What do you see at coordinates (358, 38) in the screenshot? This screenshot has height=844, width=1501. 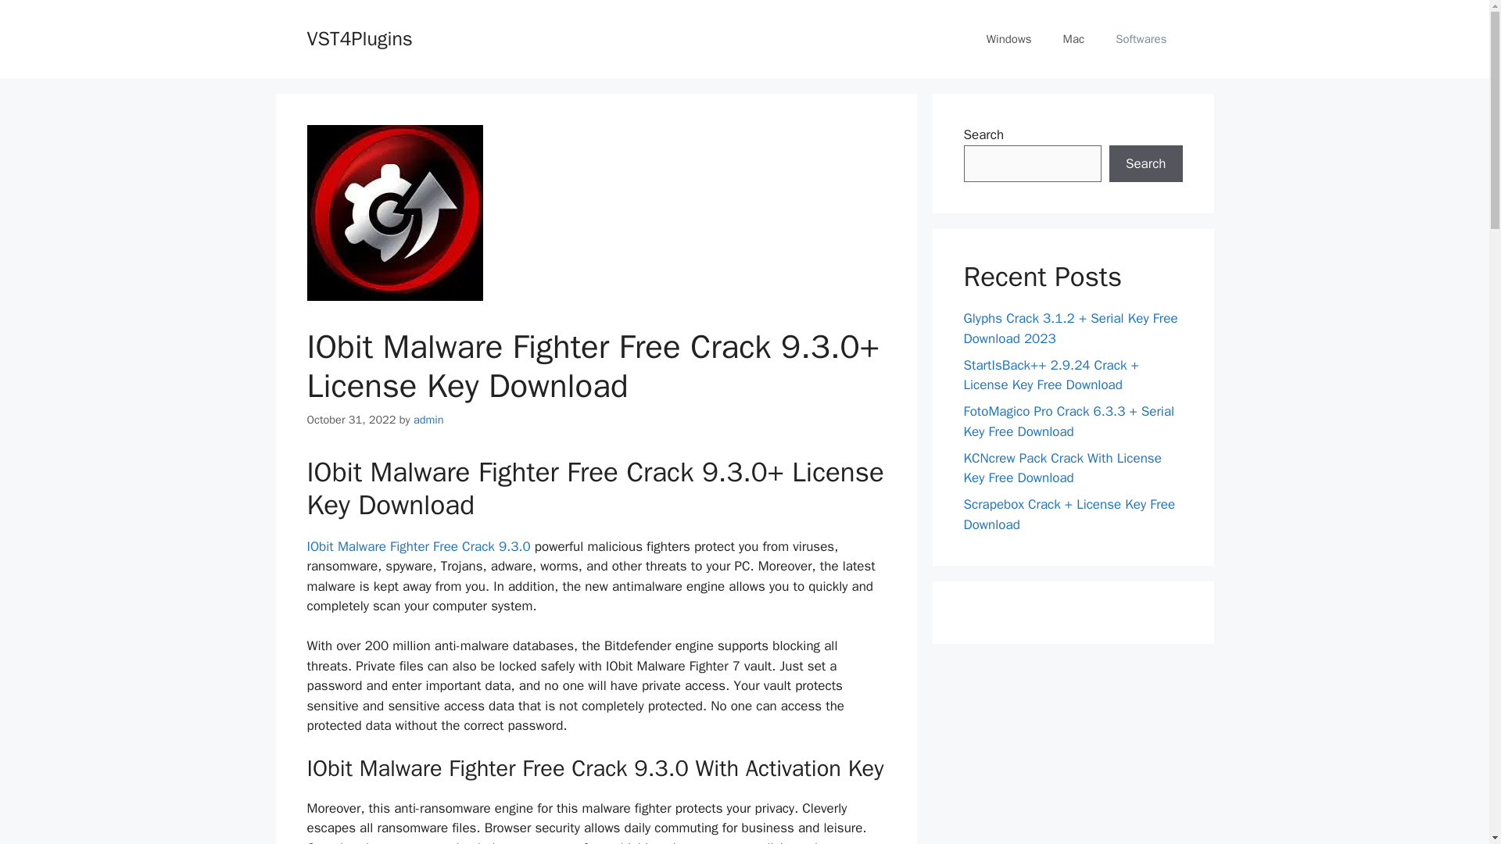 I see `VST4Plugins` at bounding box center [358, 38].